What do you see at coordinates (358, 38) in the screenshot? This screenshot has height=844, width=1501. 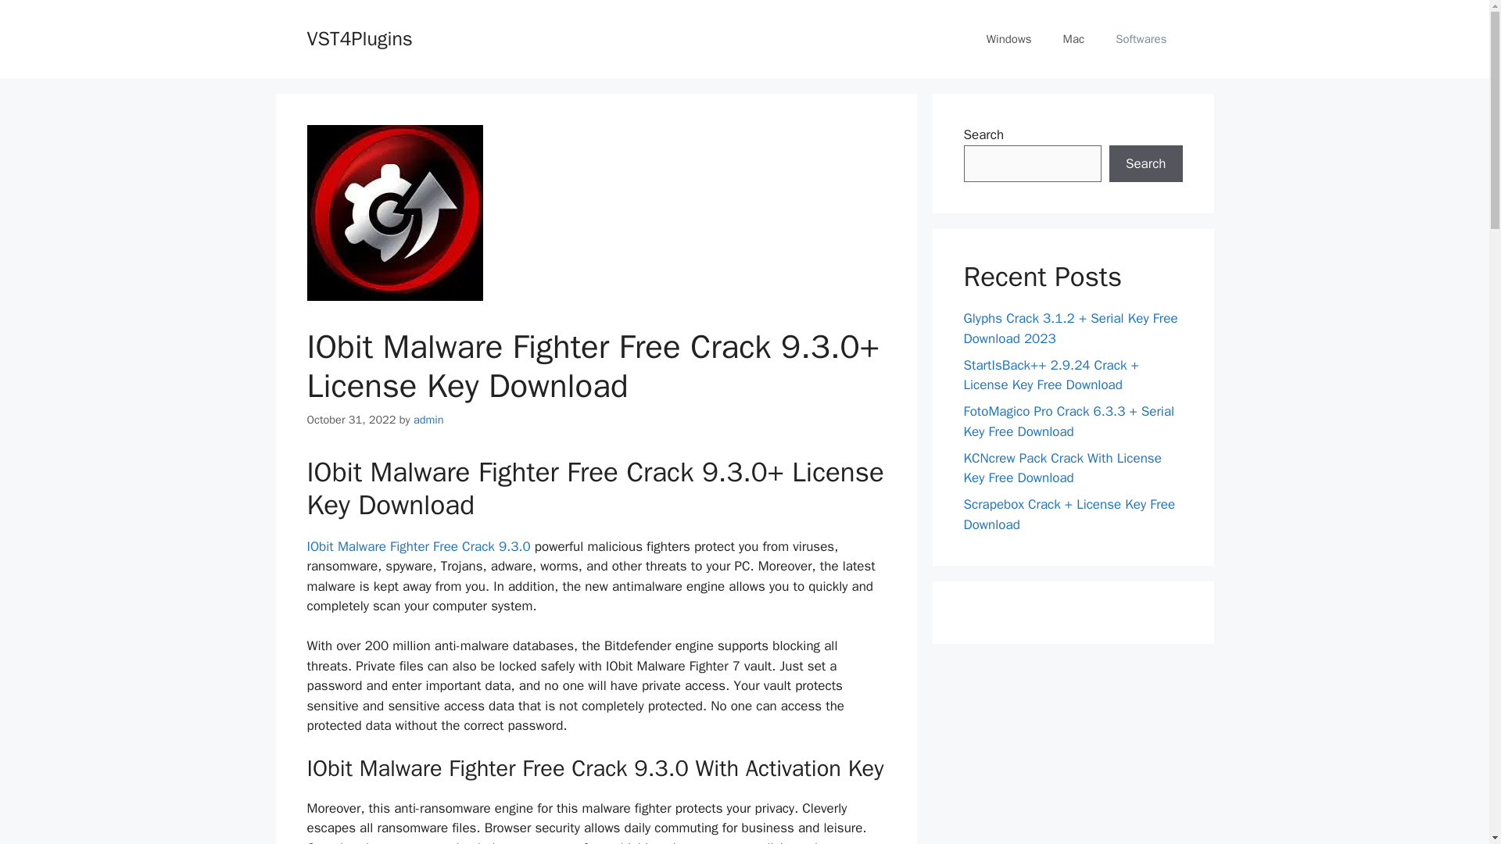 I see `VST4Plugins` at bounding box center [358, 38].